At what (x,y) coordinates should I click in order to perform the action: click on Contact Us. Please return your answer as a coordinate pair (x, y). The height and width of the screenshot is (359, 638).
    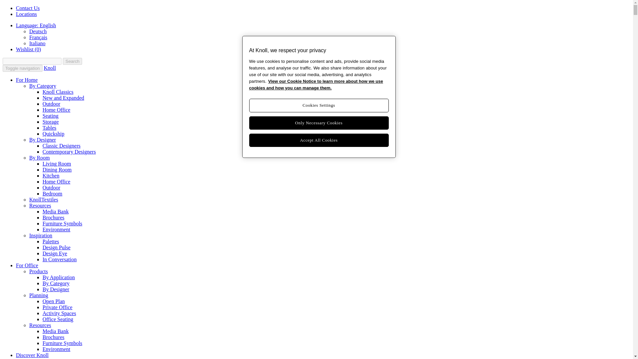
    Looking at the image, I should click on (28, 8).